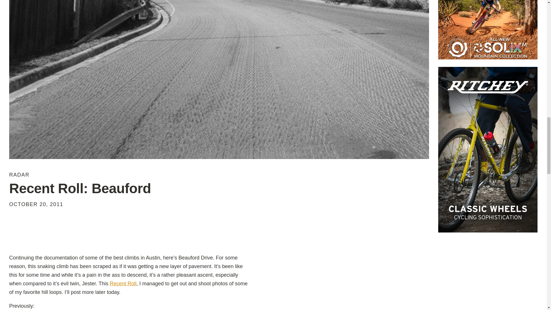 The image size is (551, 310). Describe the element at coordinates (488, 150) in the screenshot. I see `Ritchey Logic` at that location.